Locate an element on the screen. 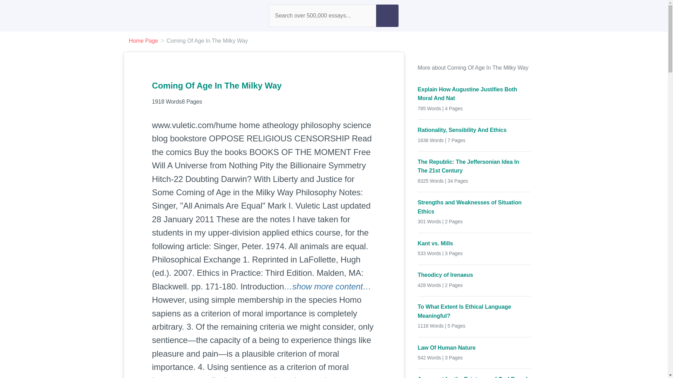 Image resolution: width=673 pixels, height=378 pixels. Kant vs. Mills is located at coordinates (474, 243).